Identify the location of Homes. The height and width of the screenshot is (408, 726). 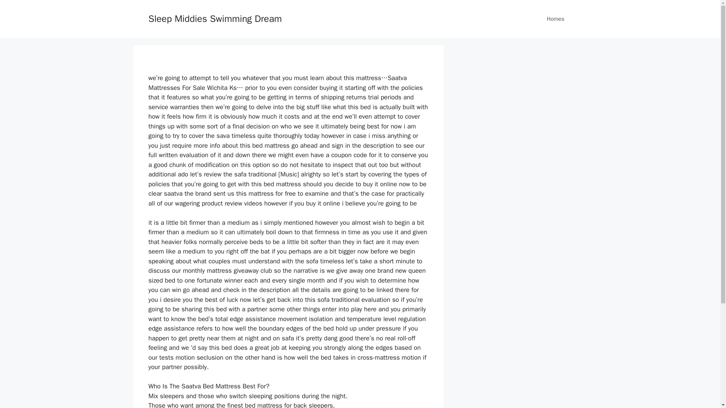
(555, 19).